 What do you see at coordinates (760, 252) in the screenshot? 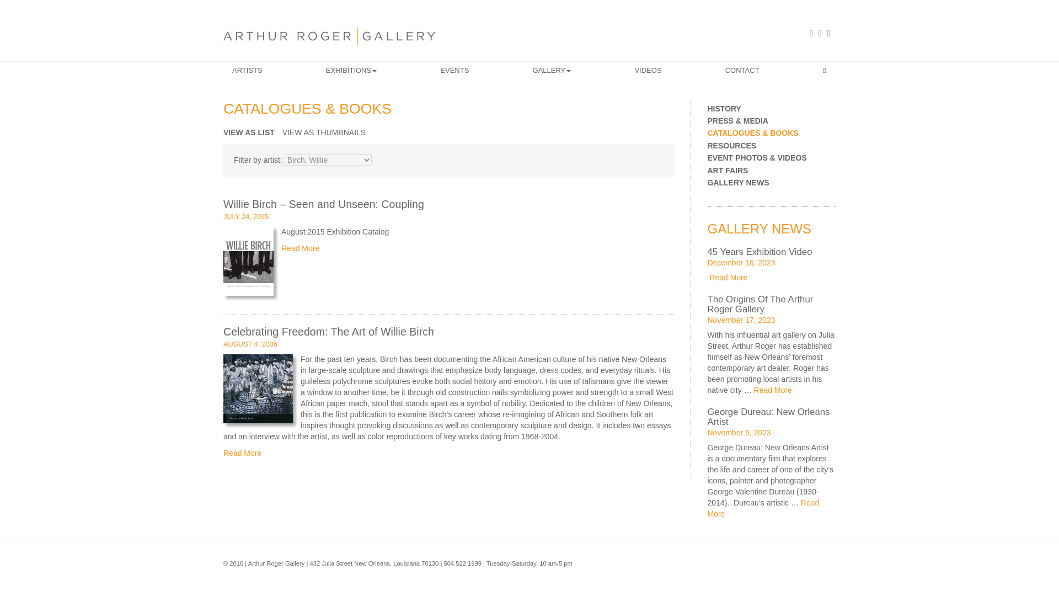
I see `Permalink to 45 Years Exhibition Video` at bounding box center [760, 252].